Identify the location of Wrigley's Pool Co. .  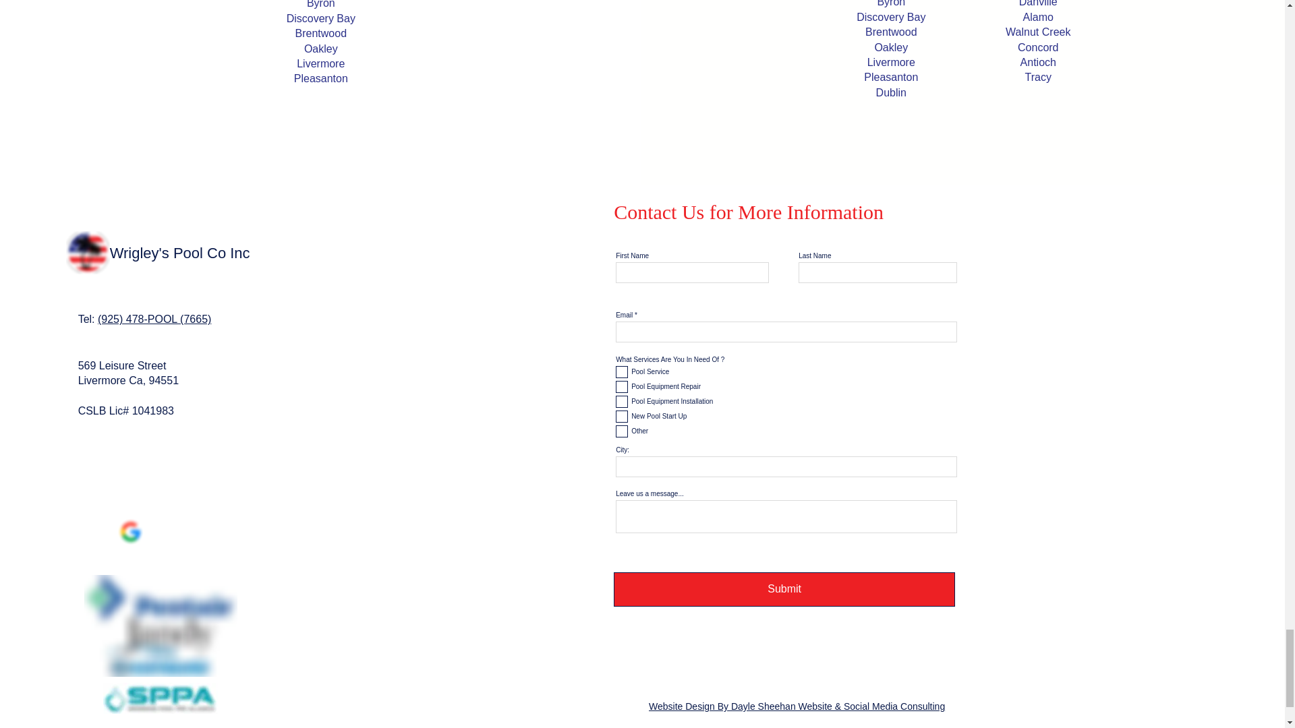
(161, 698).